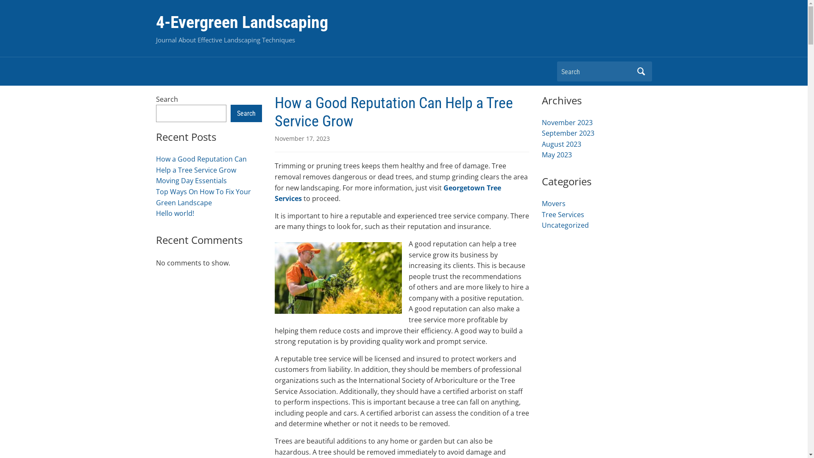 Image resolution: width=814 pixels, height=458 pixels. I want to click on 4-Evergreen Landscaping, so click(242, 22).